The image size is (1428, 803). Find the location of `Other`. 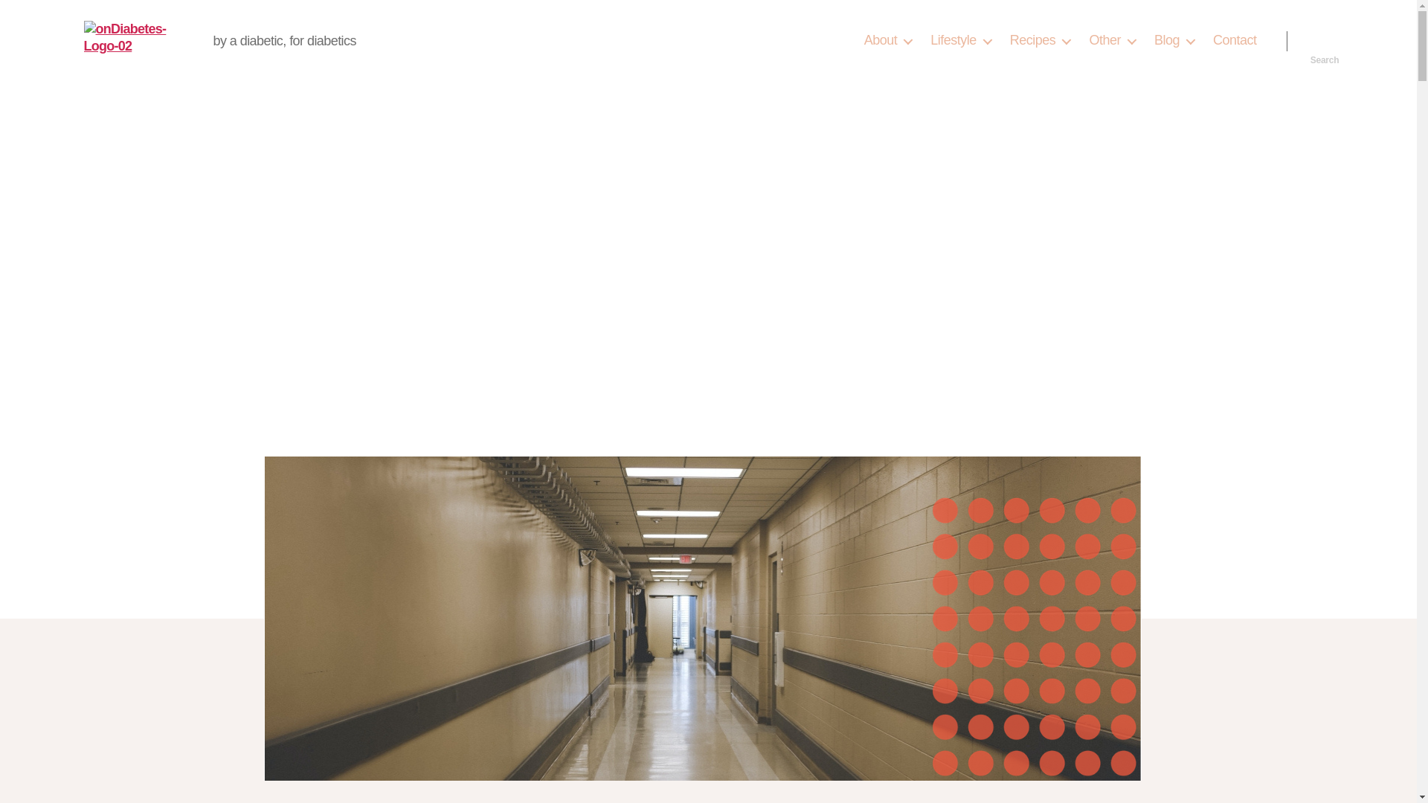

Other is located at coordinates (1111, 40).